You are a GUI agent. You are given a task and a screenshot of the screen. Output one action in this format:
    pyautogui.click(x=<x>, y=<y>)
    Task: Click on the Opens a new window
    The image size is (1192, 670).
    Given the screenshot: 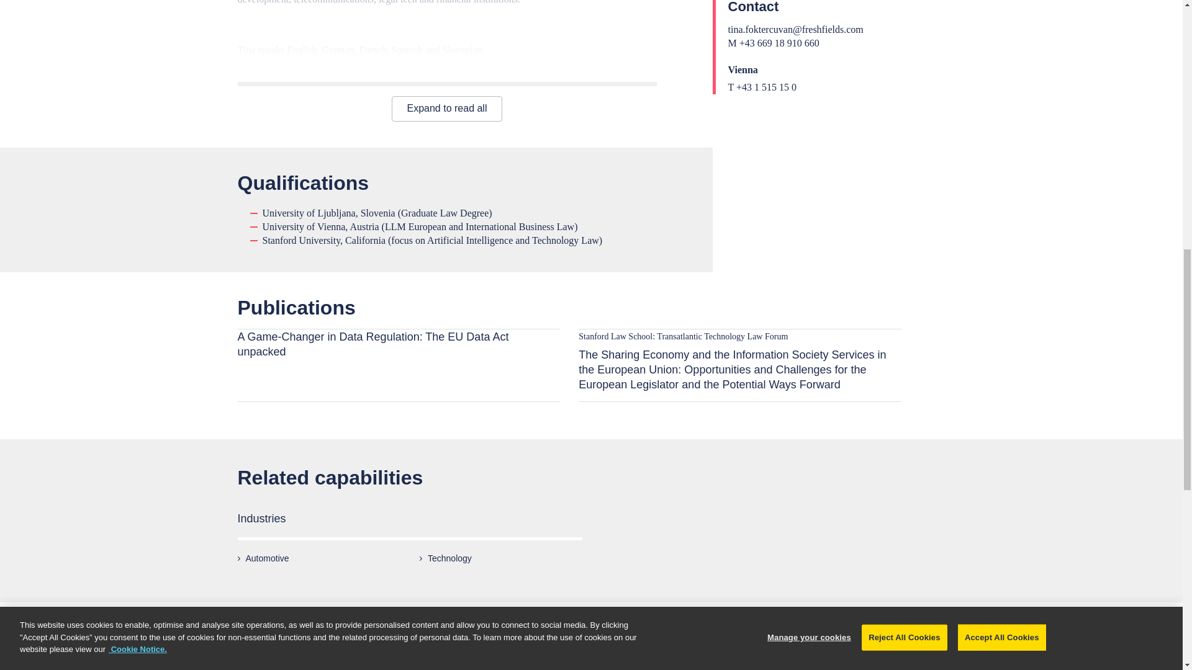 What is the action you would take?
    pyautogui.click(x=399, y=344)
    